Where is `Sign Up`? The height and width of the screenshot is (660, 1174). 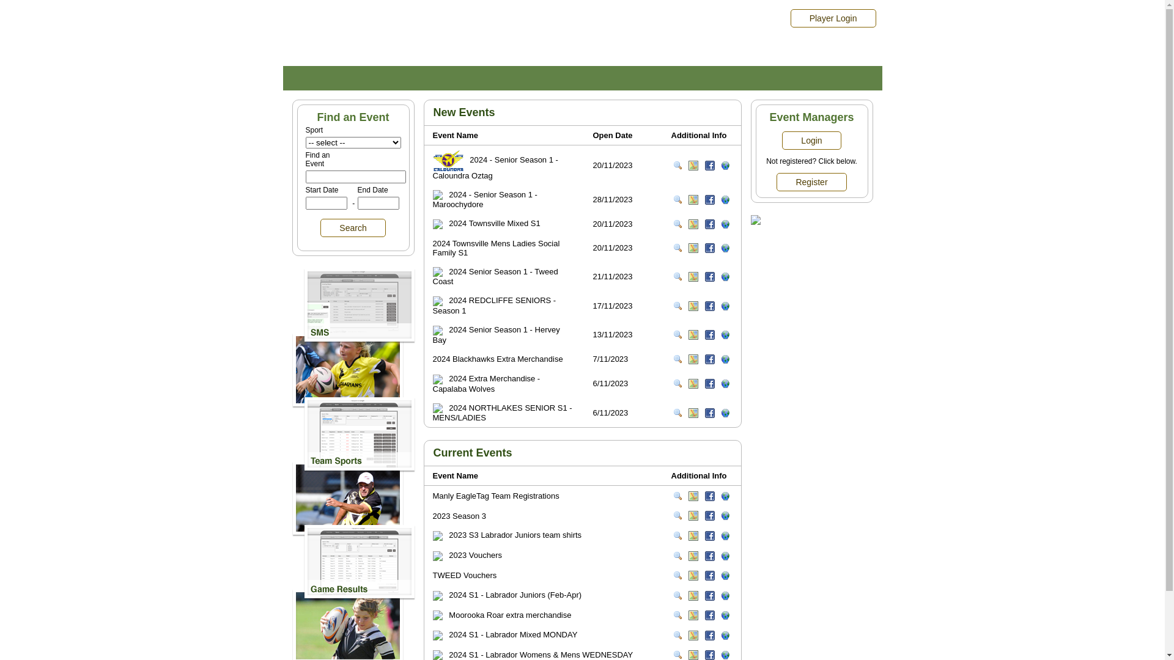 Sign Up is located at coordinates (725, 166).